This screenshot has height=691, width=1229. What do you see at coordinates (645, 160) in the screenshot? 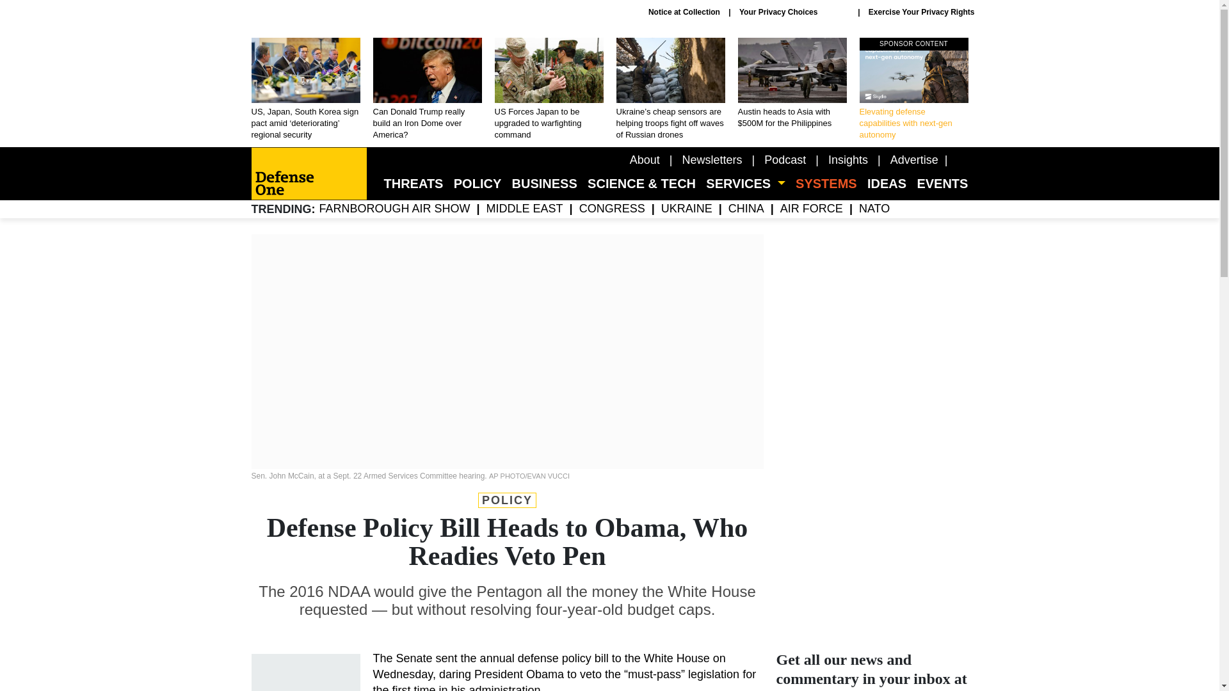
I see `About` at bounding box center [645, 160].